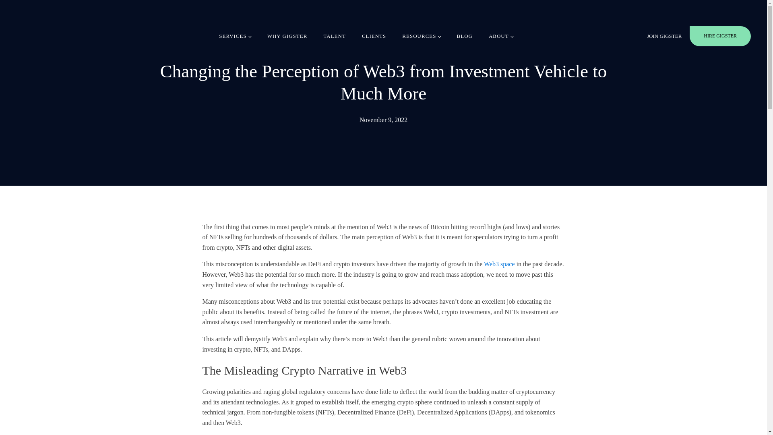 The width and height of the screenshot is (773, 435). What do you see at coordinates (501, 36) in the screenshot?
I see `ABOUT` at bounding box center [501, 36].